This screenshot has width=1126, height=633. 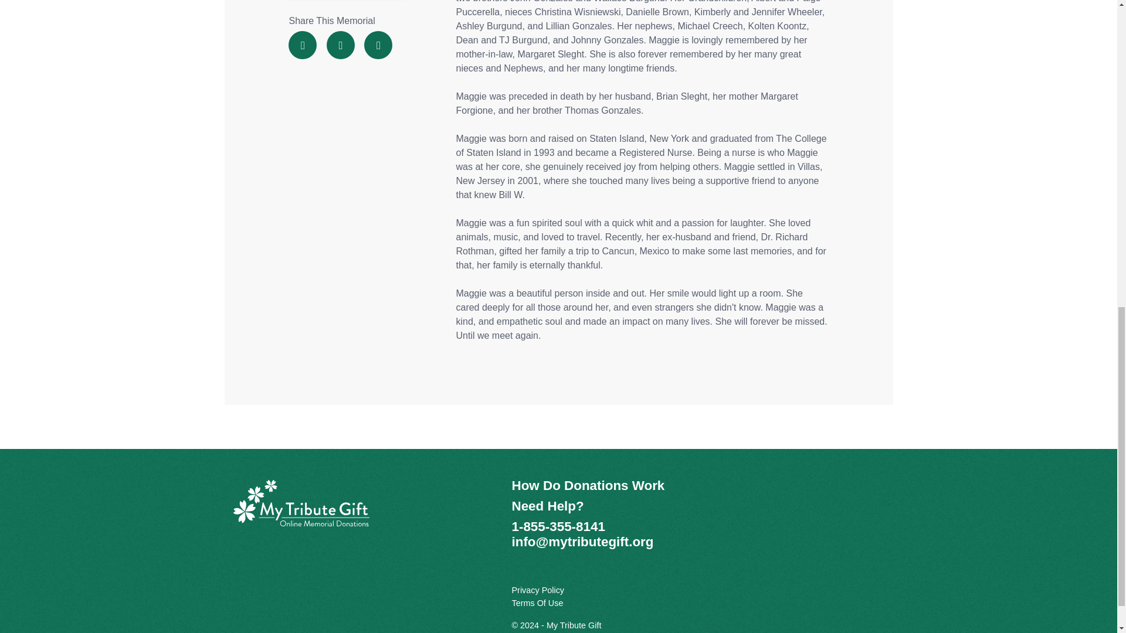 What do you see at coordinates (378, 45) in the screenshot?
I see `Share this Memorial through Email` at bounding box center [378, 45].